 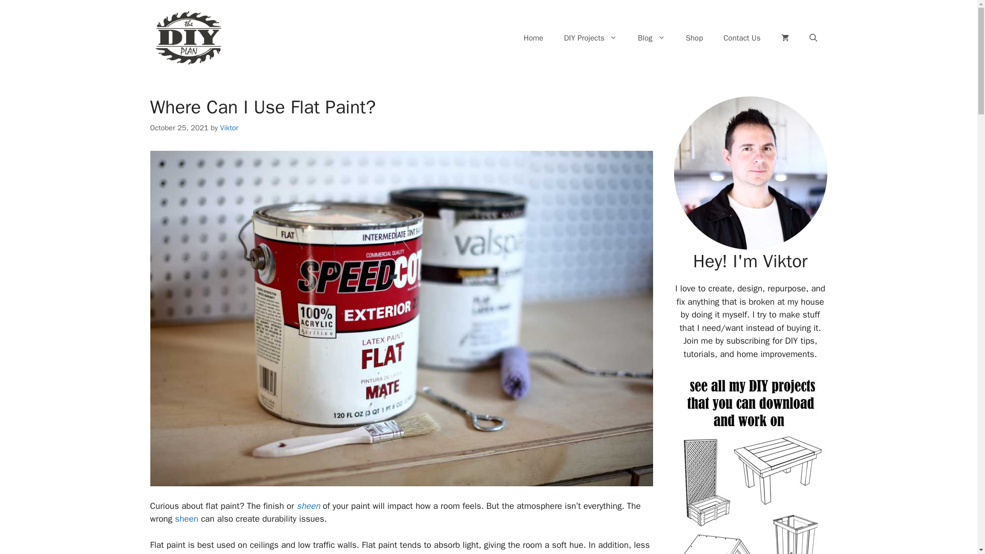 What do you see at coordinates (229, 127) in the screenshot?
I see `View all posts by Viktor` at bounding box center [229, 127].